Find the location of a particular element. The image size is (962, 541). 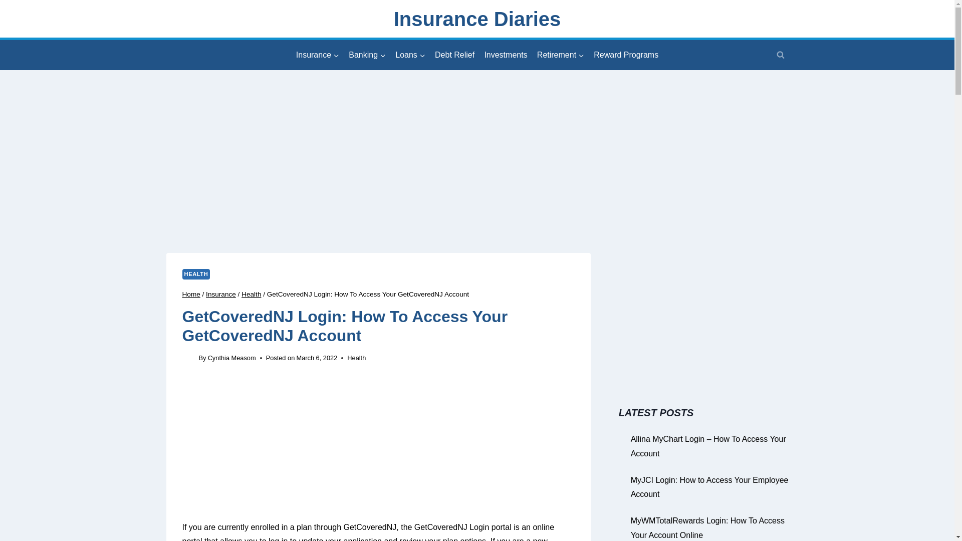

Home is located at coordinates (191, 294).